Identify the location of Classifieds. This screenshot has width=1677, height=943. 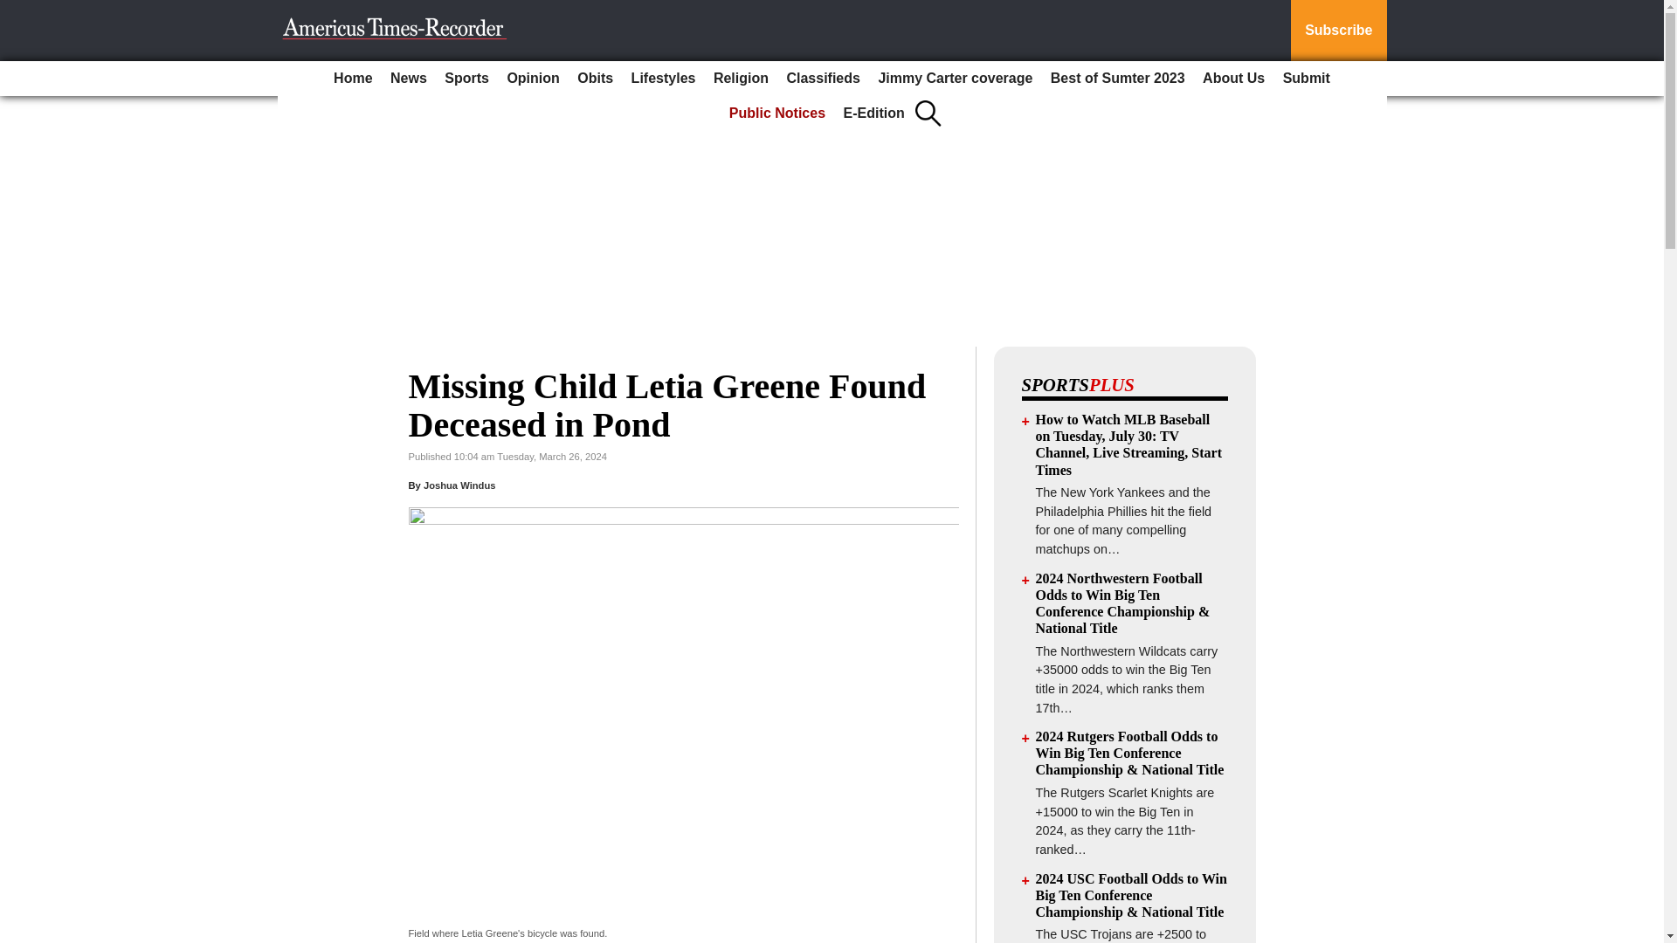
(823, 79).